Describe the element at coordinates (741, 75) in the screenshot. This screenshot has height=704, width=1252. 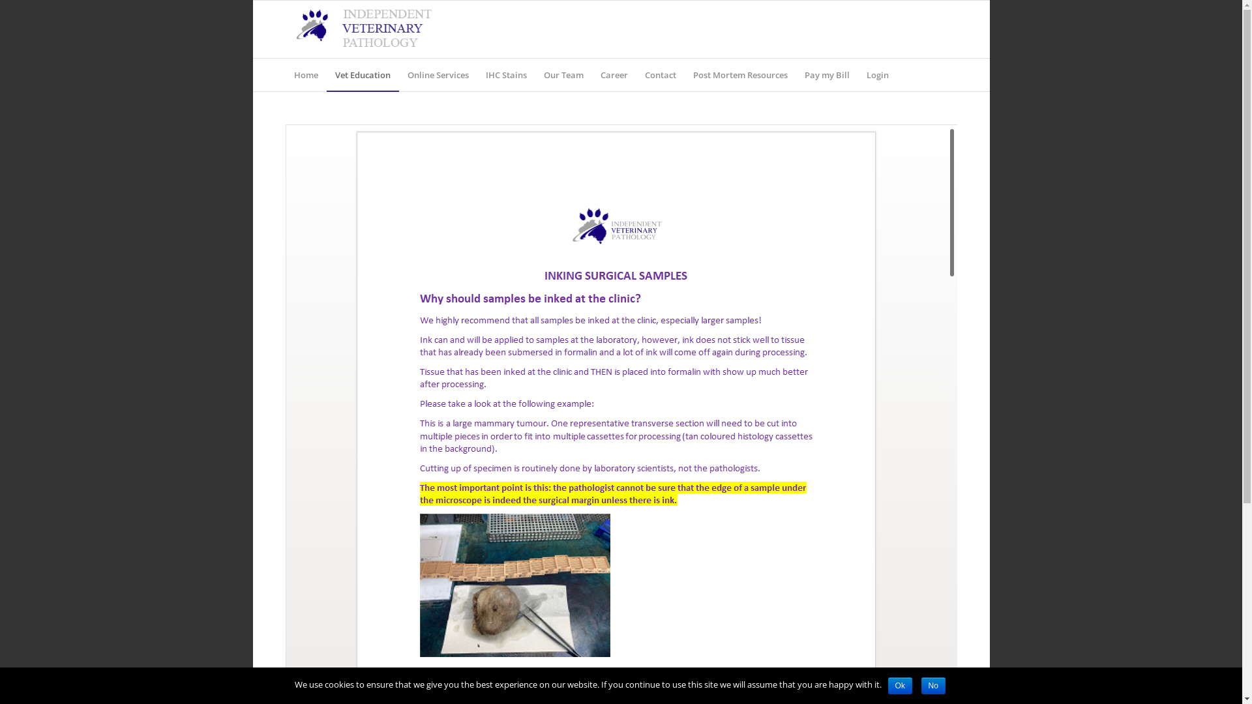
I see `Post Mortem Resources` at that location.